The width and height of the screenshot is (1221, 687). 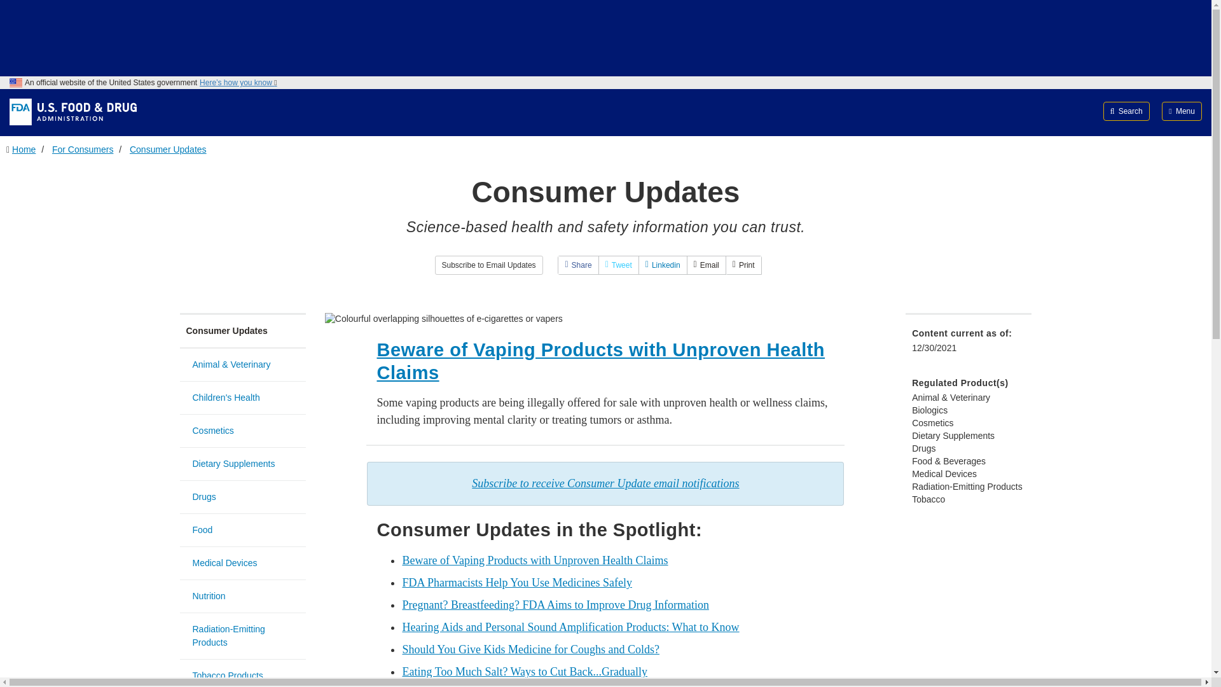 What do you see at coordinates (600, 361) in the screenshot?
I see `Beware of Vaping Products with Unproven Health Claims ` at bounding box center [600, 361].